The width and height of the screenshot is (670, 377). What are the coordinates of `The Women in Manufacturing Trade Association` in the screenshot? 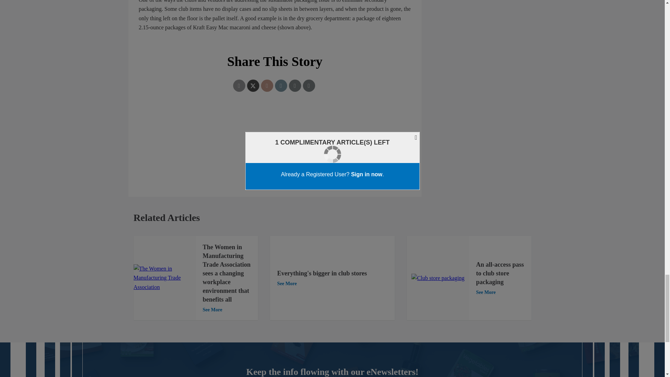 It's located at (164, 278).